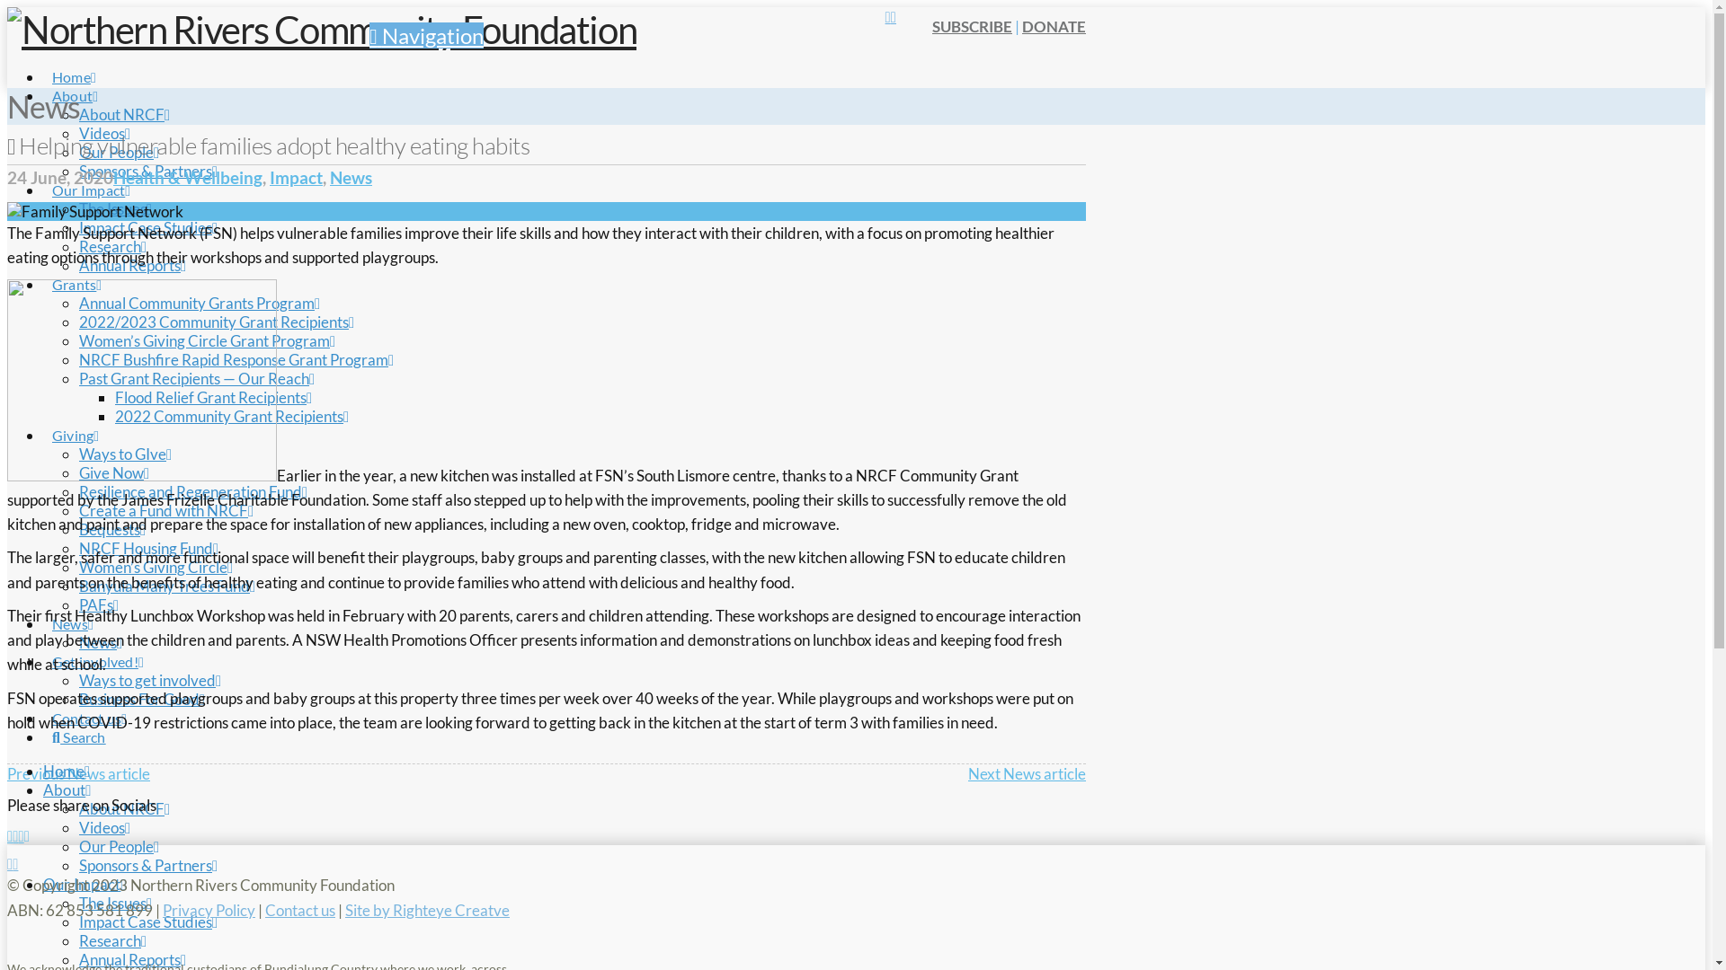  I want to click on 2022 Community Grant Recipients, so click(232, 417).